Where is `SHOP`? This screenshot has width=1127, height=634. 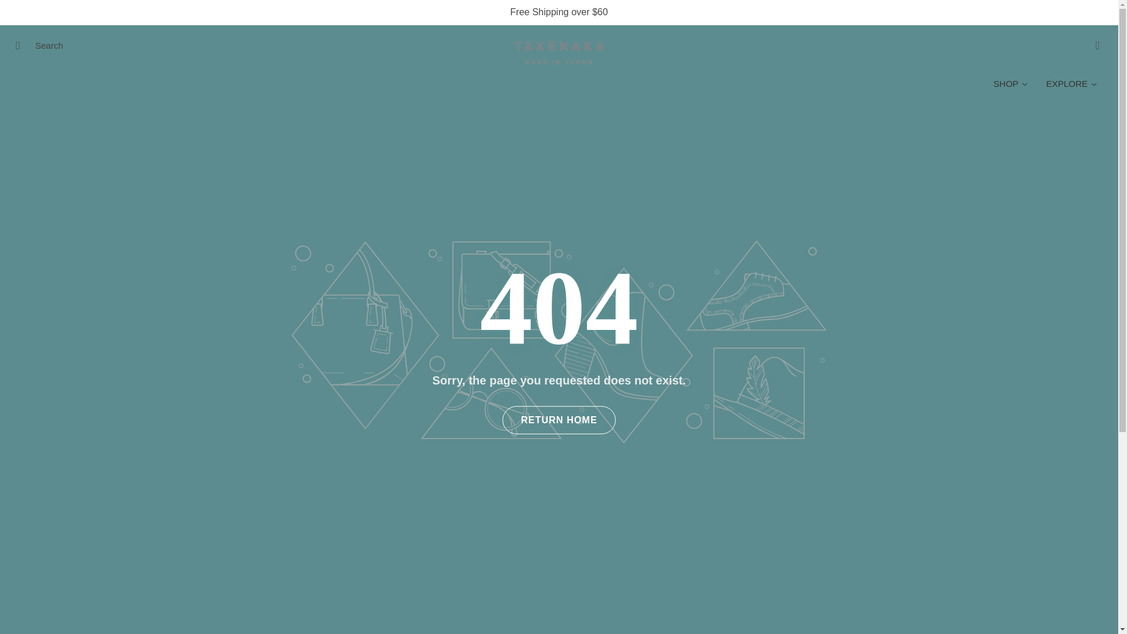
SHOP is located at coordinates (1011, 83).